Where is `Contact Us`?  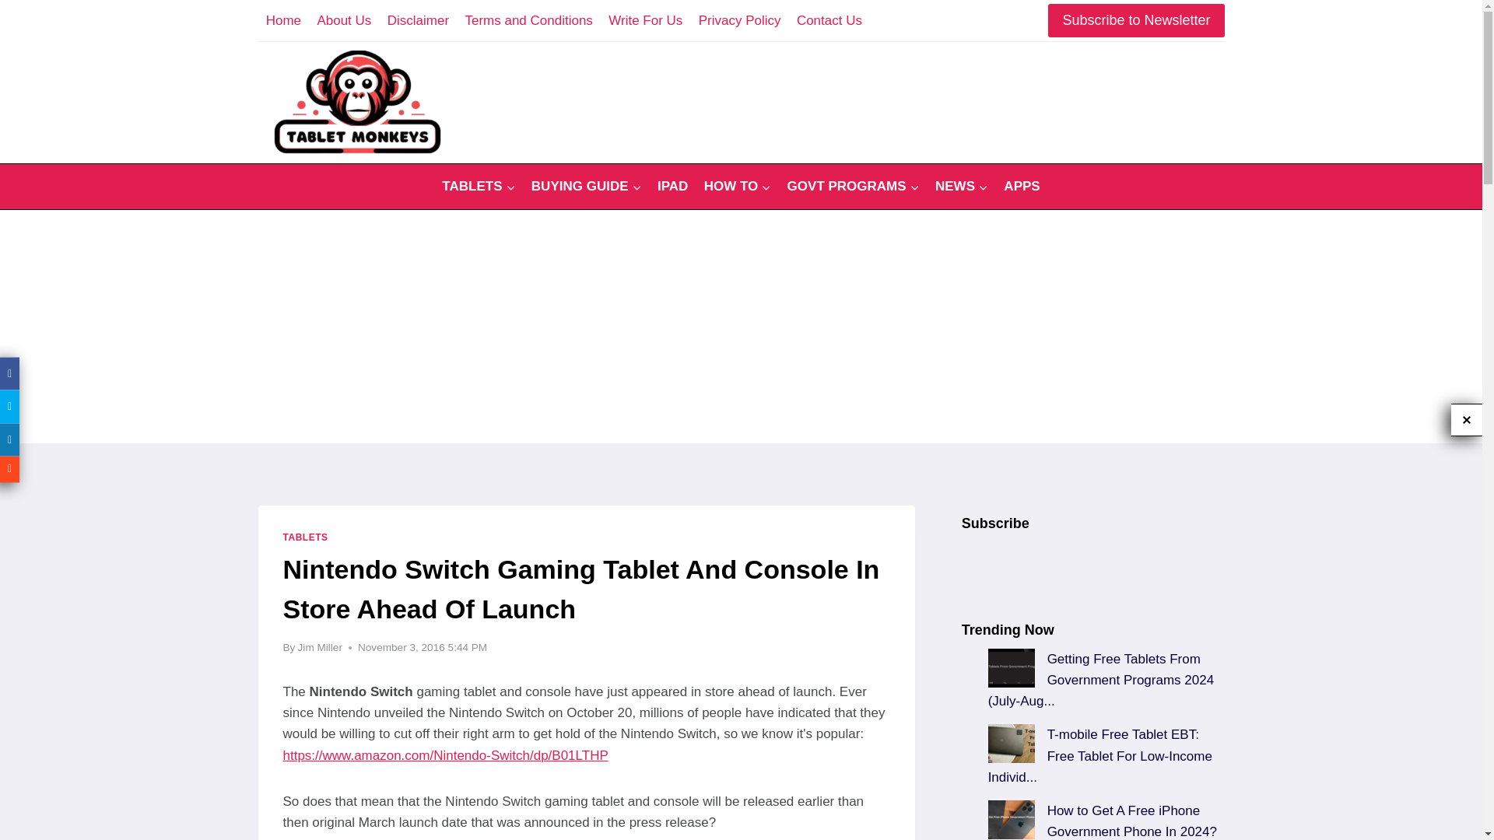
Contact Us is located at coordinates (829, 20).